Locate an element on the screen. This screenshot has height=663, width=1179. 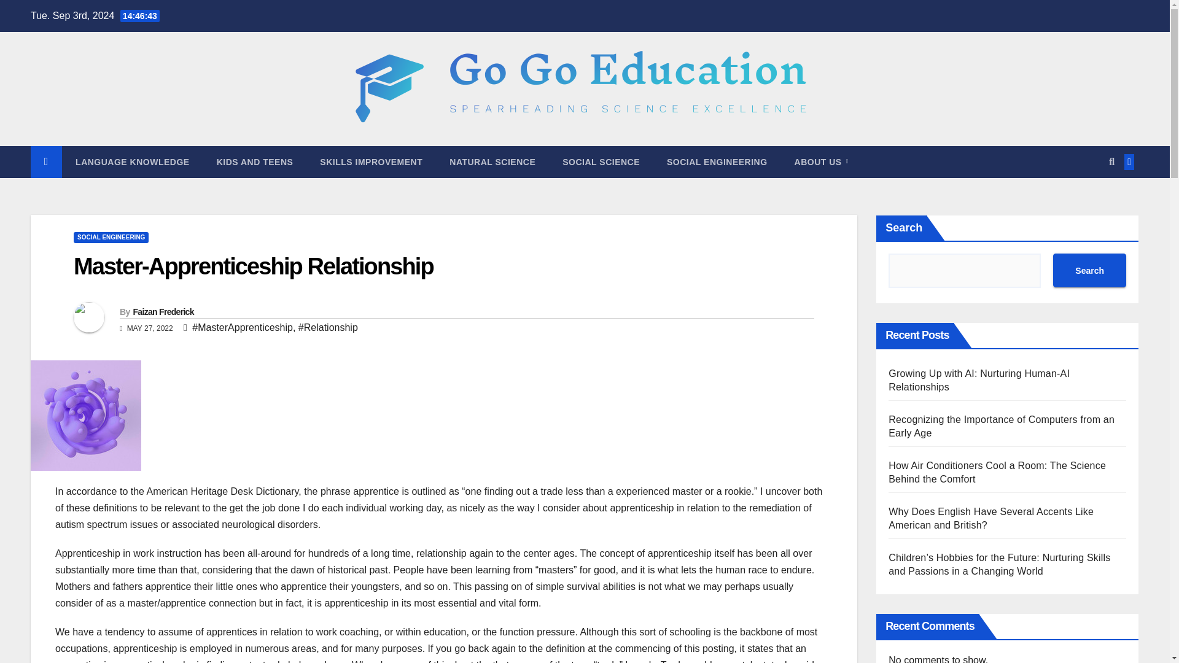
SOCIAL ENGINEERING is located at coordinates (717, 162).